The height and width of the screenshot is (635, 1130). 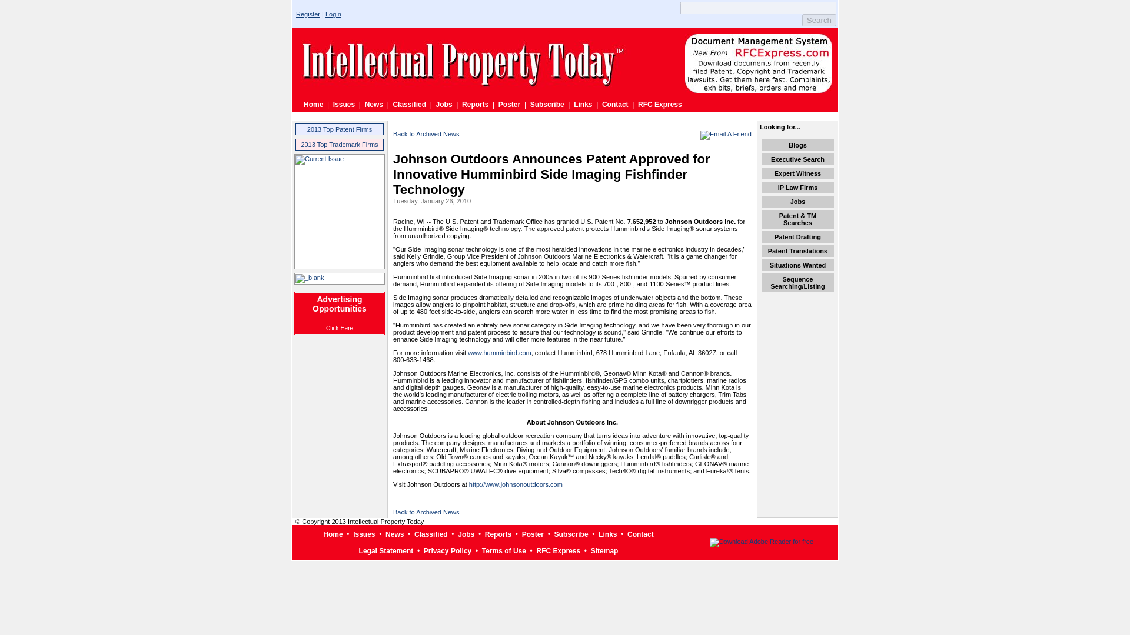 What do you see at coordinates (394, 534) in the screenshot?
I see `News` at bounding box center [394, 534].